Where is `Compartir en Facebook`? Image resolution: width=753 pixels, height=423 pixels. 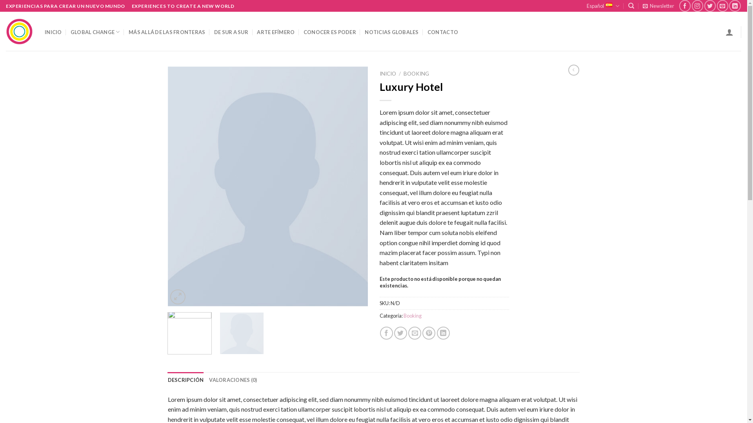
Compartir en Facebook is located at coordinates (386, 333).